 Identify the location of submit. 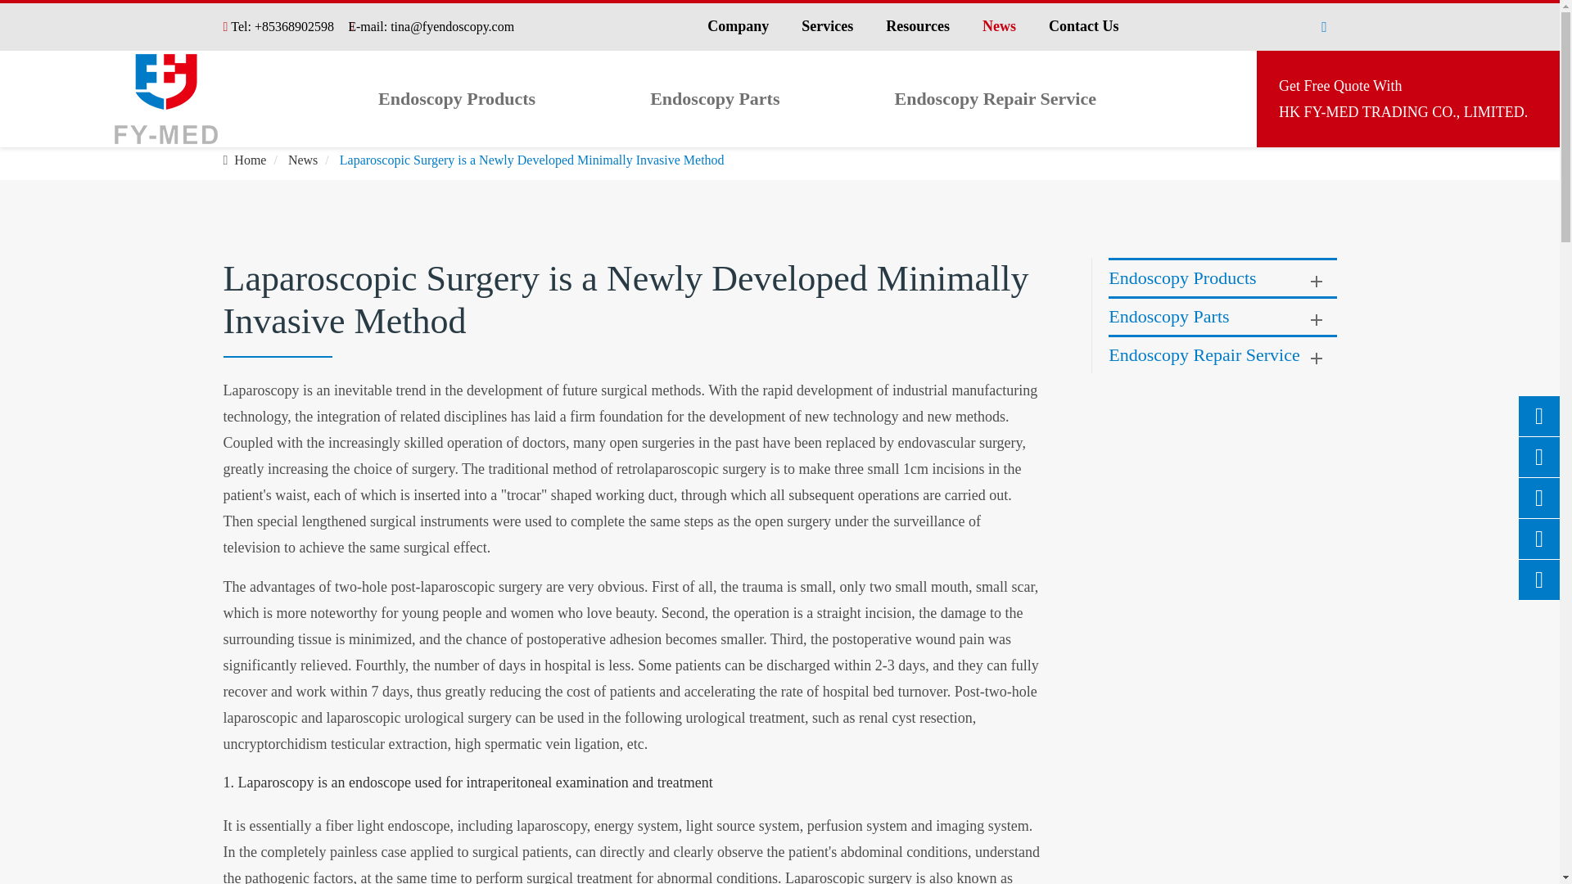
(1254, 159).